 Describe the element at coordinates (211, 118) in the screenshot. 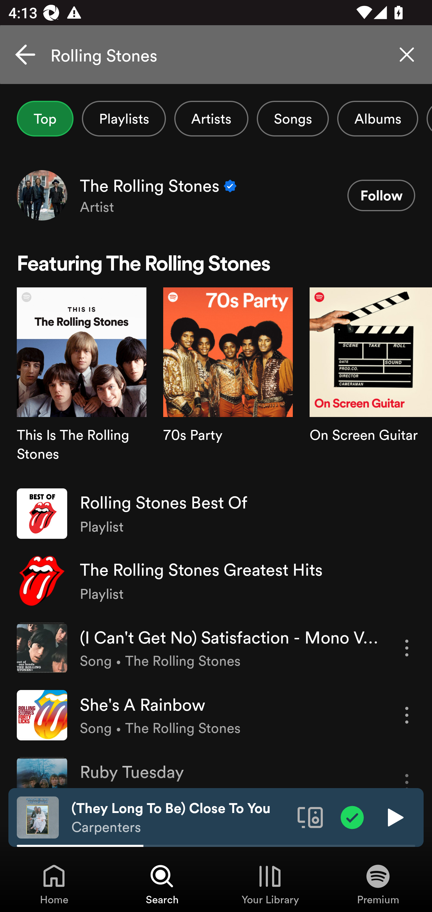

I see `Artists` at that location.